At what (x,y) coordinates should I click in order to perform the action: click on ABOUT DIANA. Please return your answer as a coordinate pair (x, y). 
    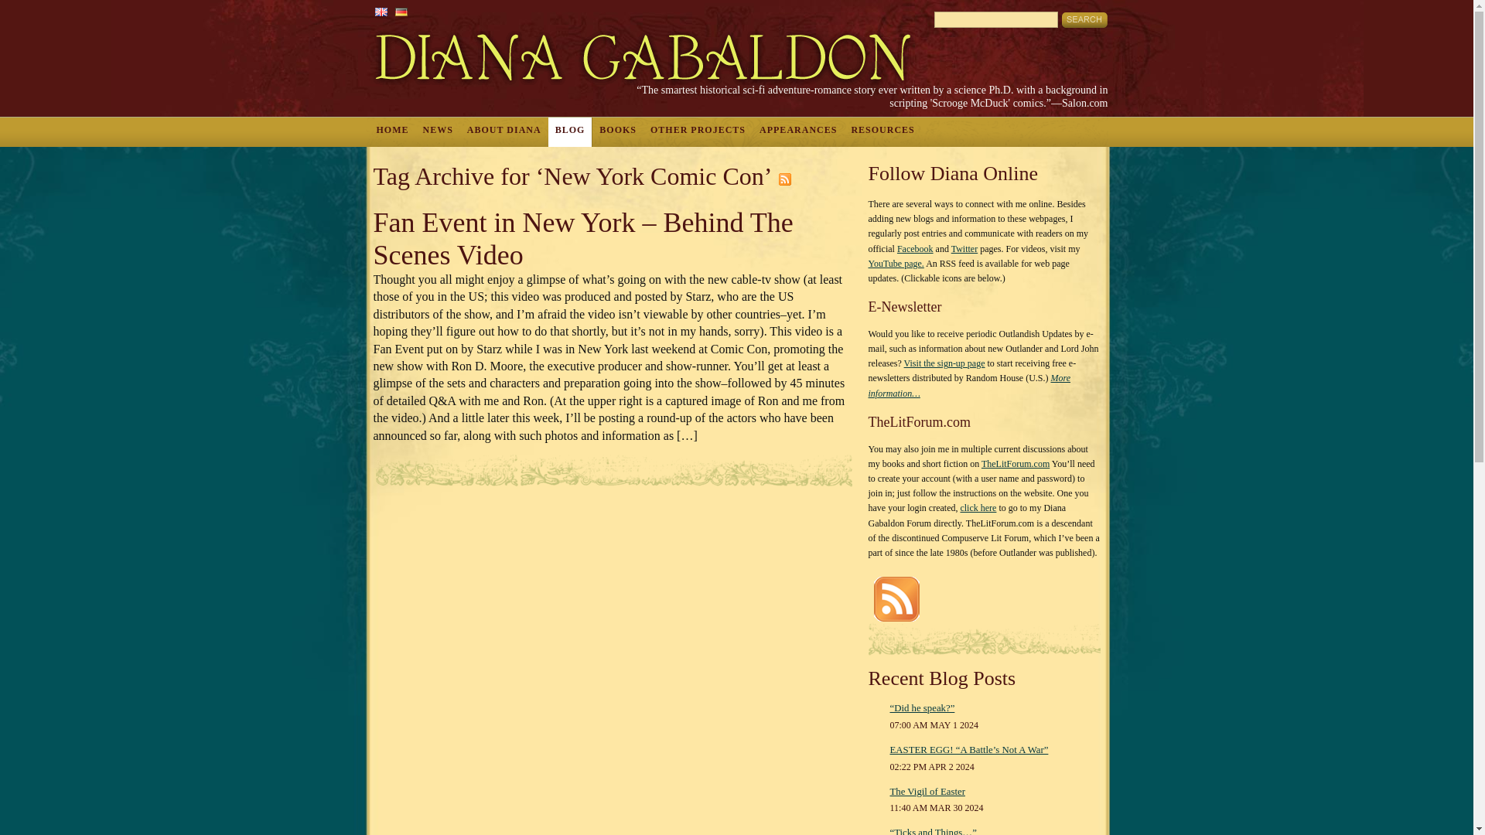
    Looking at the image, I should click on (504, 132).